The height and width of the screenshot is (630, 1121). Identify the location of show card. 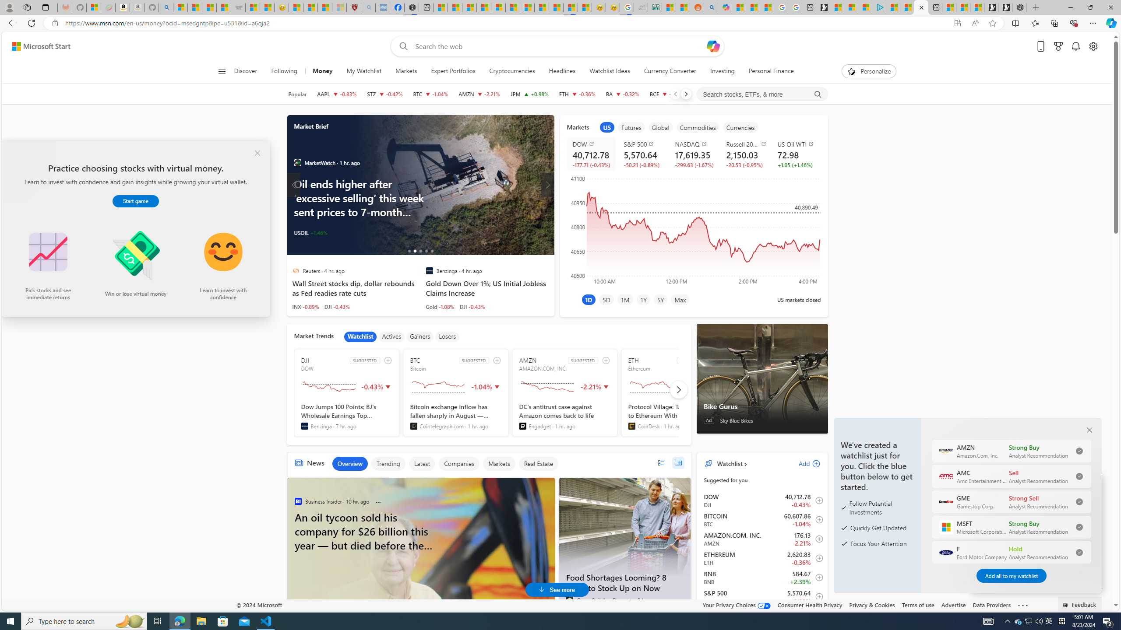
(18, 157).